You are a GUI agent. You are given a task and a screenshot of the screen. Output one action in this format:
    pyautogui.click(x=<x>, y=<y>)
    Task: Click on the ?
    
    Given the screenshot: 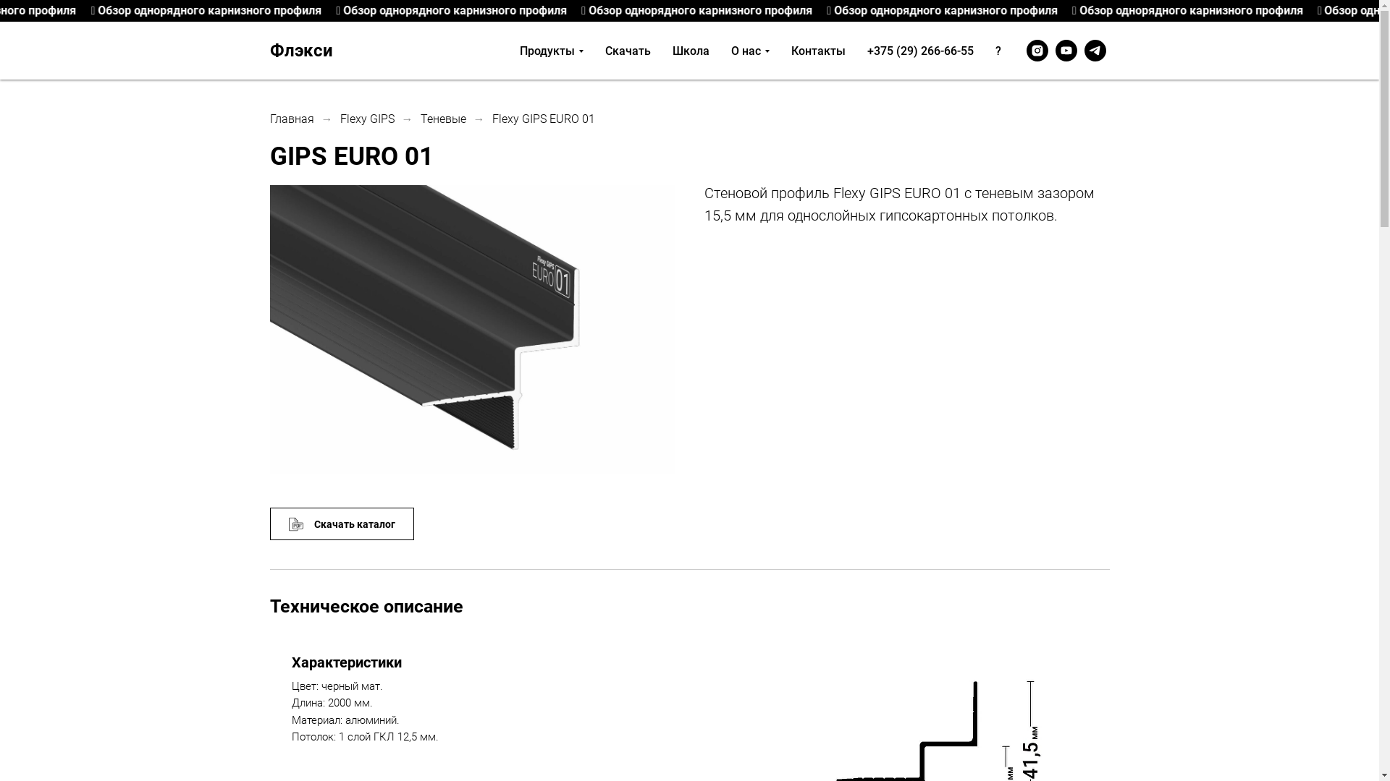 What is the action you would take?
    pyautogui.click(x=998, y=51)
    